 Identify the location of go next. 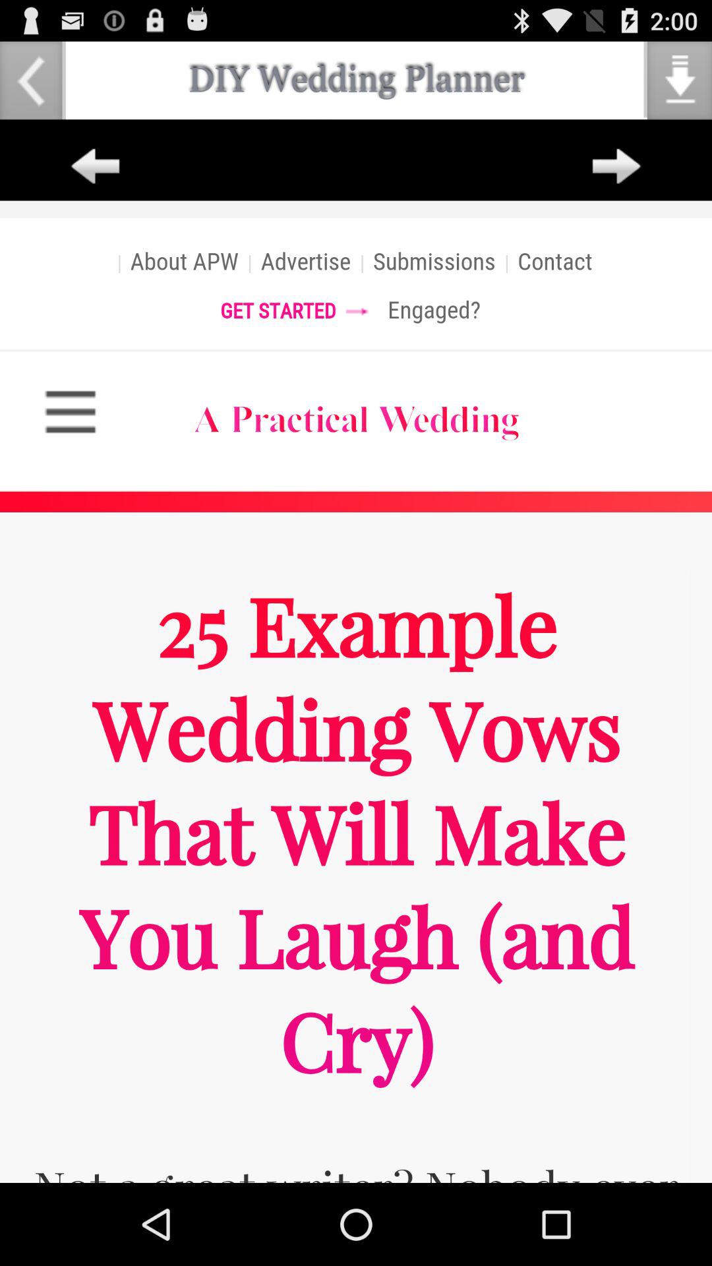
(616, 167).